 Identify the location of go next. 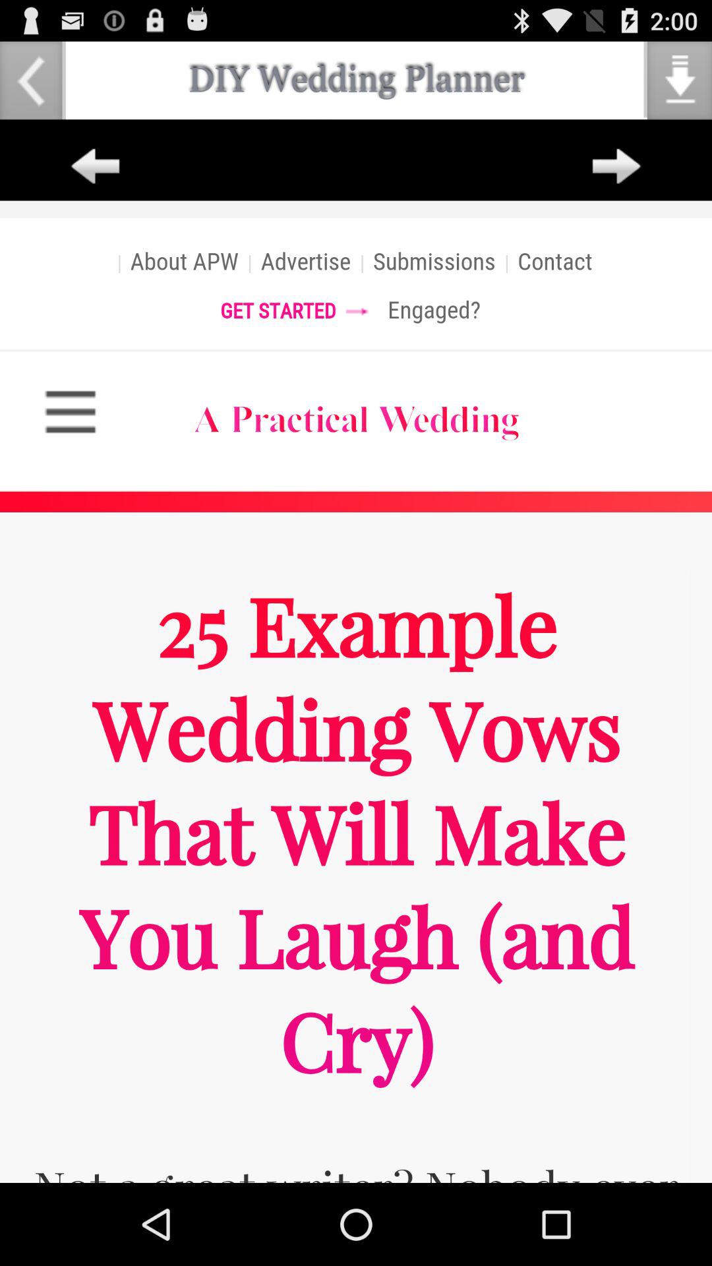
(616, 167).